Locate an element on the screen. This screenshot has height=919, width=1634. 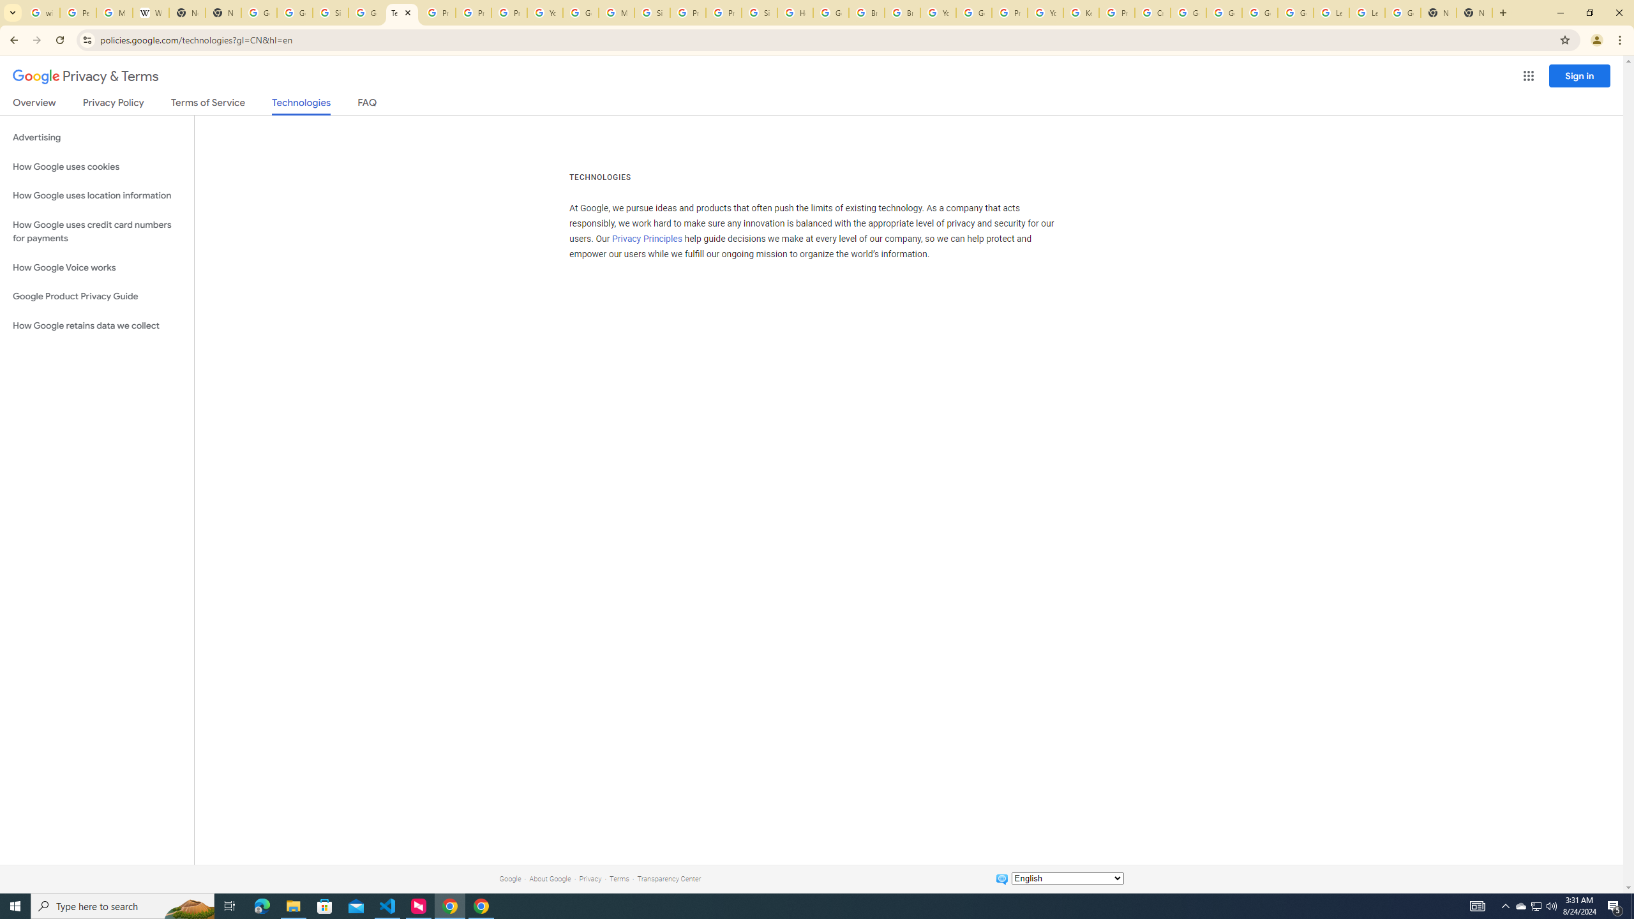
Create your Google Account is located at coordinates (1153, 13).